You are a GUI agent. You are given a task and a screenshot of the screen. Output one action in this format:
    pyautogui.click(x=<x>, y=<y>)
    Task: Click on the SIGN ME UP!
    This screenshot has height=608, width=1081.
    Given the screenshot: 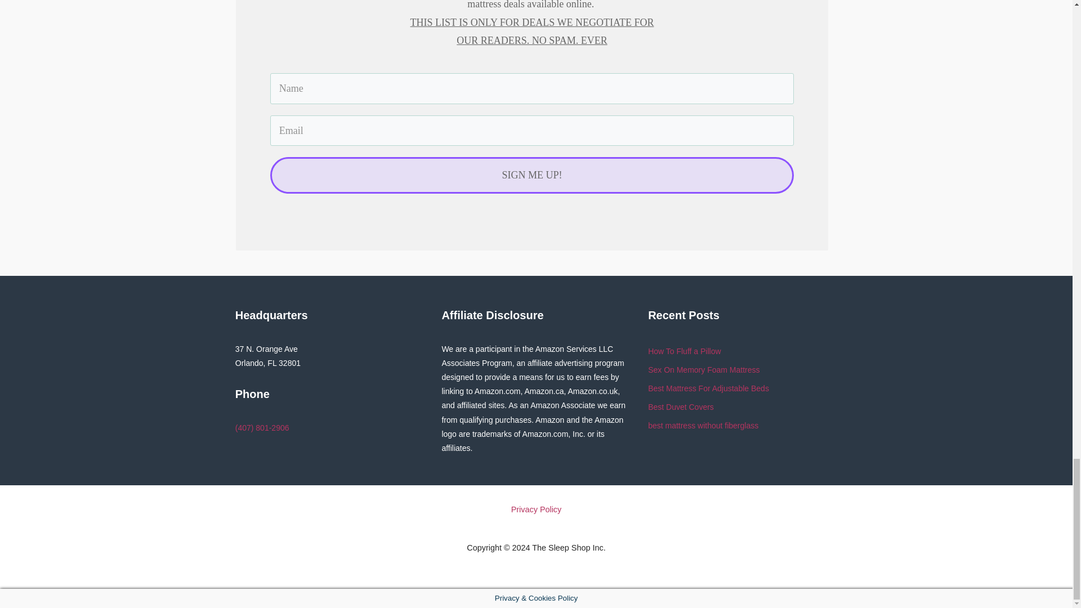 What is the action you would take?
    pyautogui.click(x=531, y=175)
    